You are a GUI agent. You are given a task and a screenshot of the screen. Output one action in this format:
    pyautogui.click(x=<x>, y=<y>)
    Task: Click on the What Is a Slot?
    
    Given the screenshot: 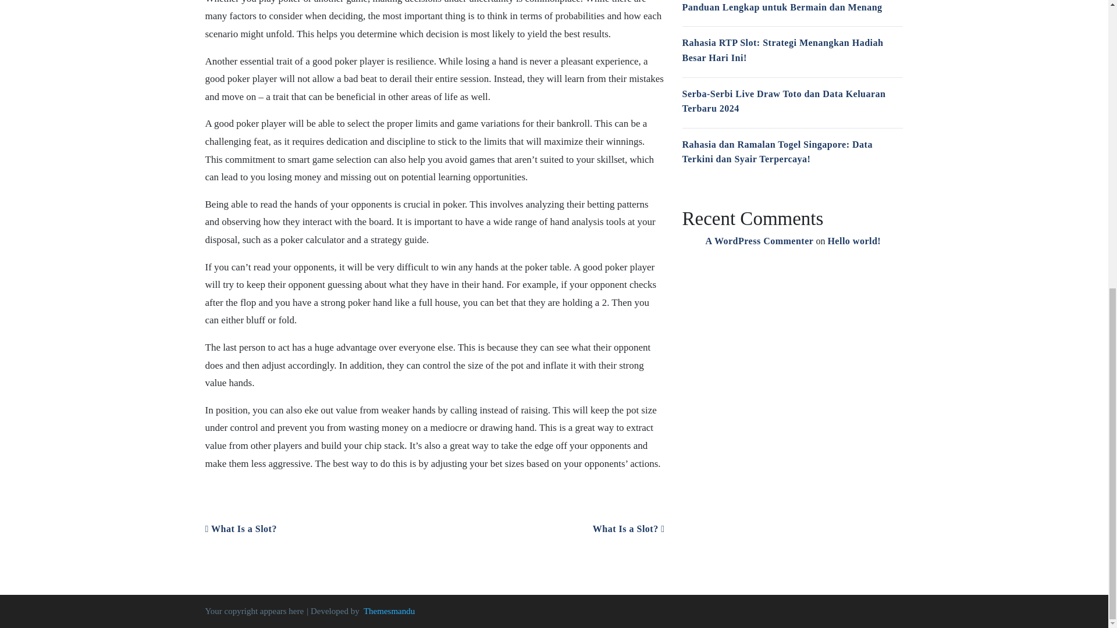 What is the action you would take?
    pyautogui.click(x=240, y=529)
    